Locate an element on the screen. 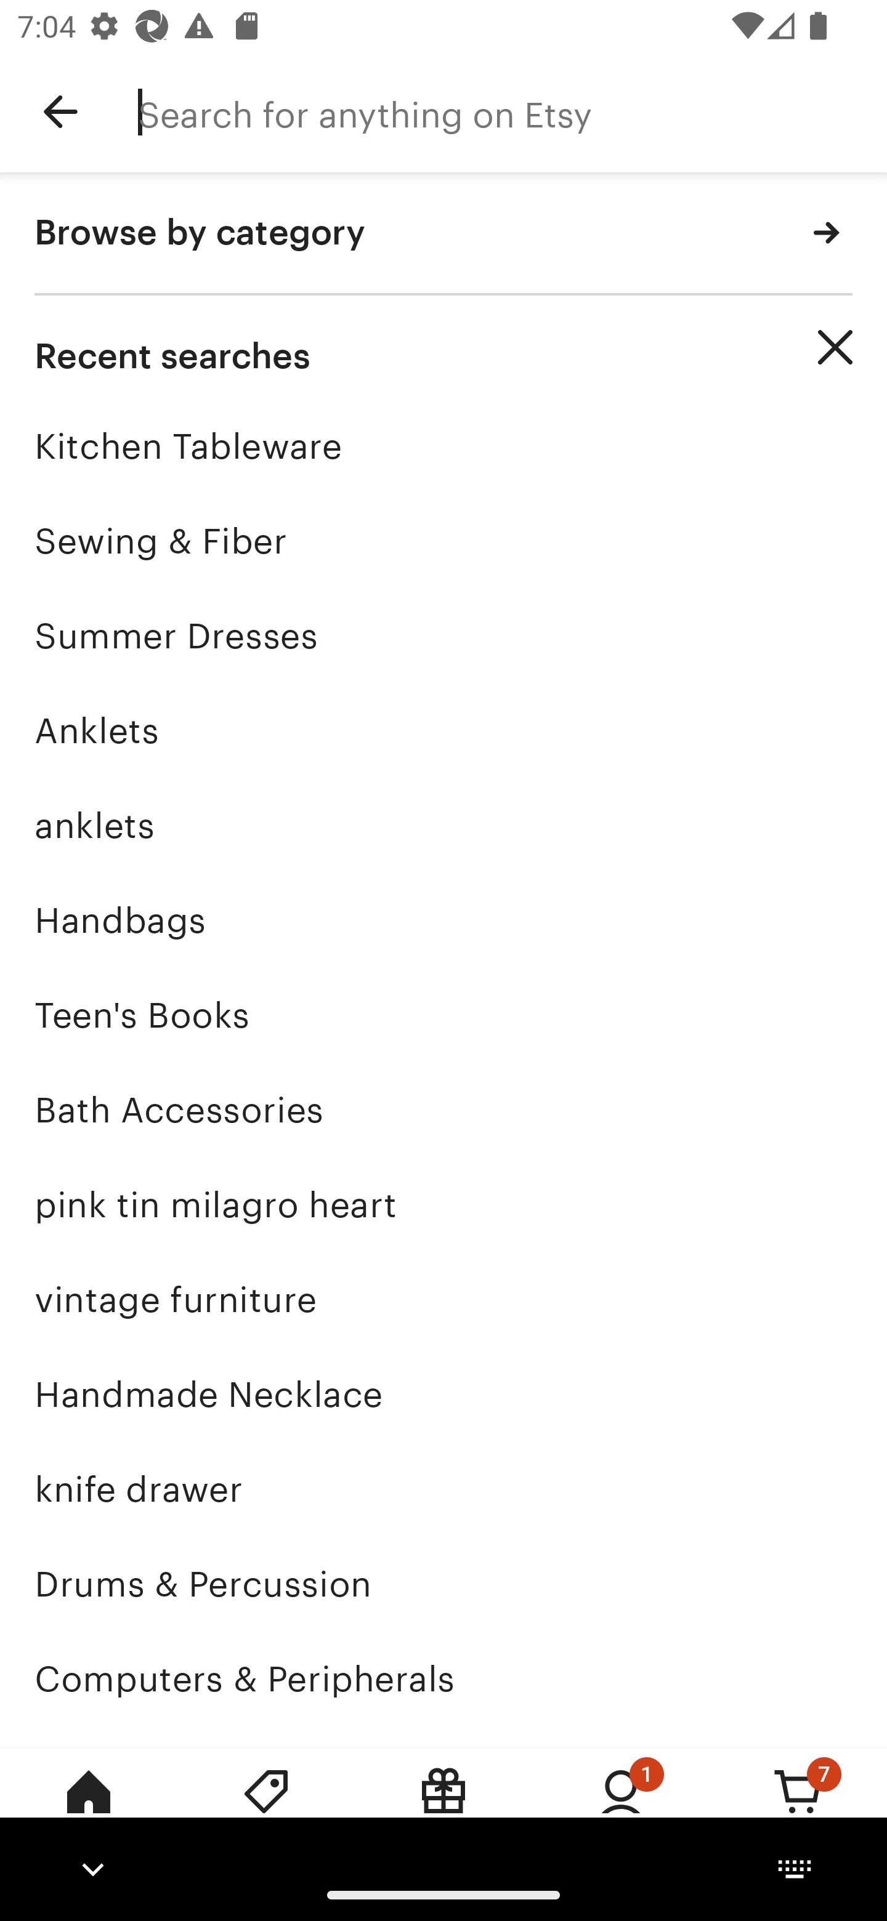 The width and height of the screenshot is (887, 1921). Computers & Peripherals is located at coordinates (443, 1678).